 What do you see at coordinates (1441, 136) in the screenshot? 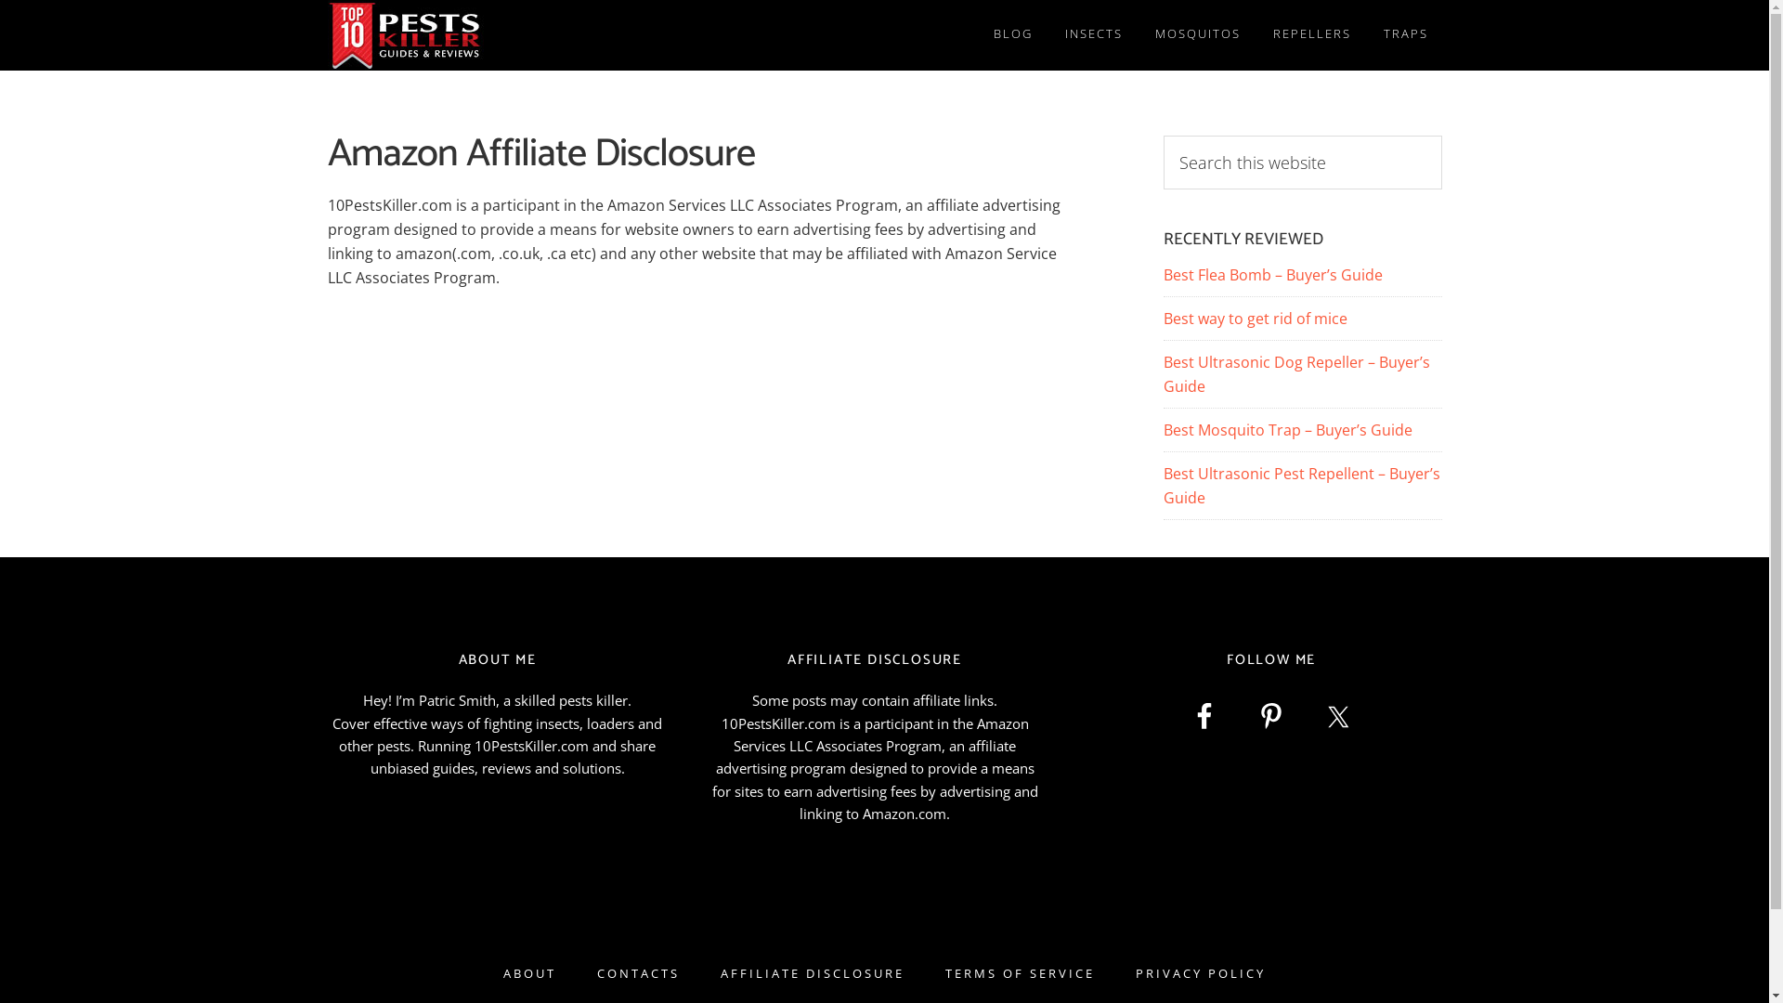
I see `Search` at bounding box center [1441, 136].